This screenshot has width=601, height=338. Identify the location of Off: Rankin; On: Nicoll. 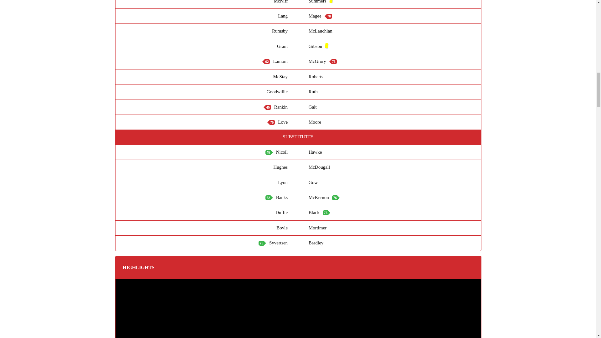
(268, 152).